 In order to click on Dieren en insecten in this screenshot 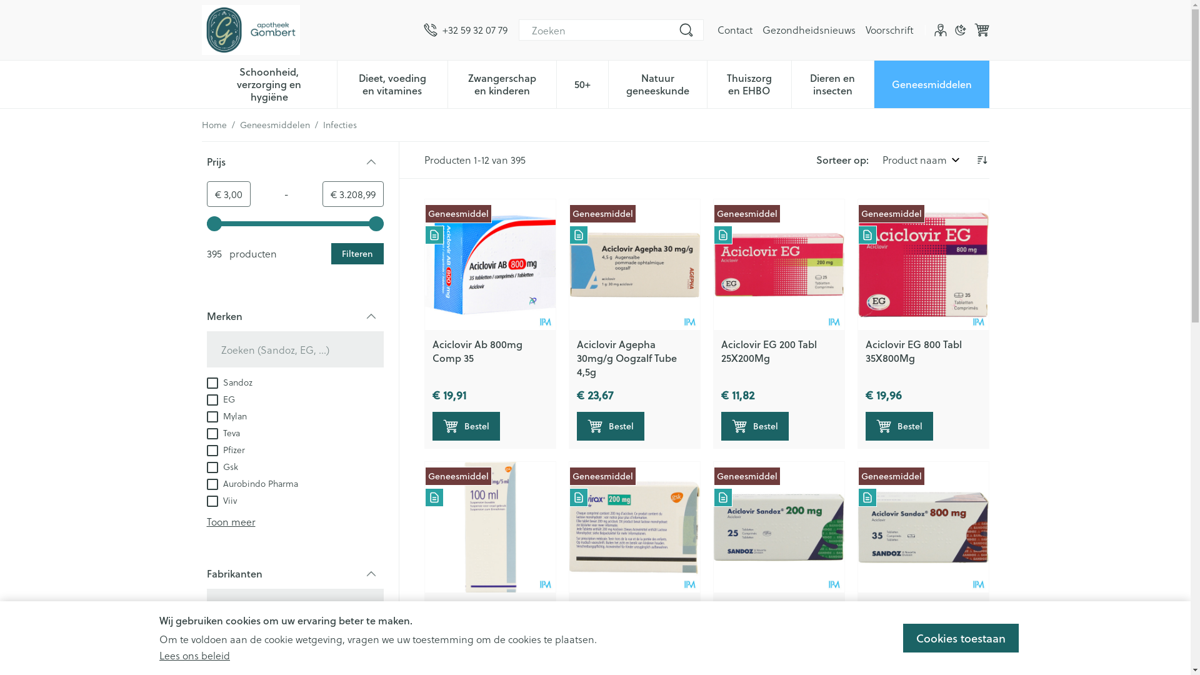, I will do `click(832, 83)`.